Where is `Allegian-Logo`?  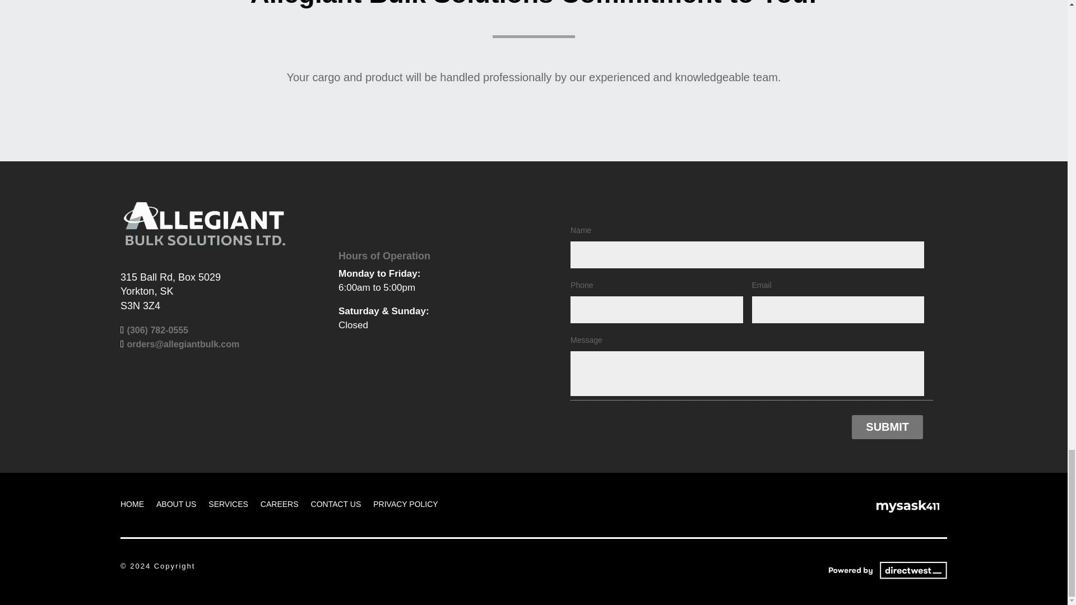
Allegian-Logo is located at coordinates (204, 224).